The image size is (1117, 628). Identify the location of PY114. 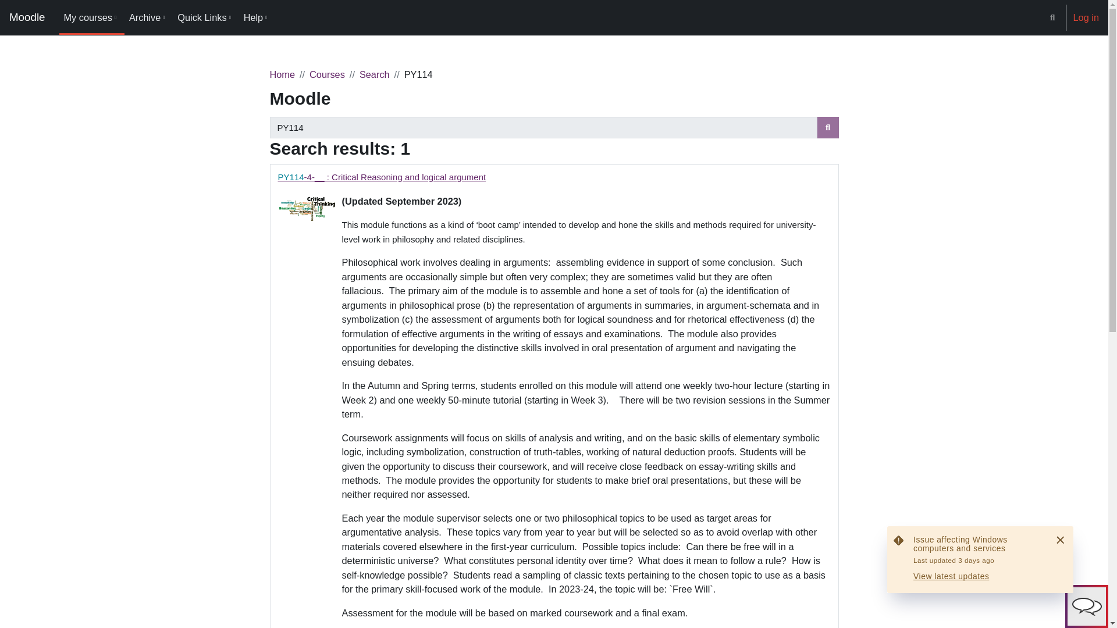
(543, 127).